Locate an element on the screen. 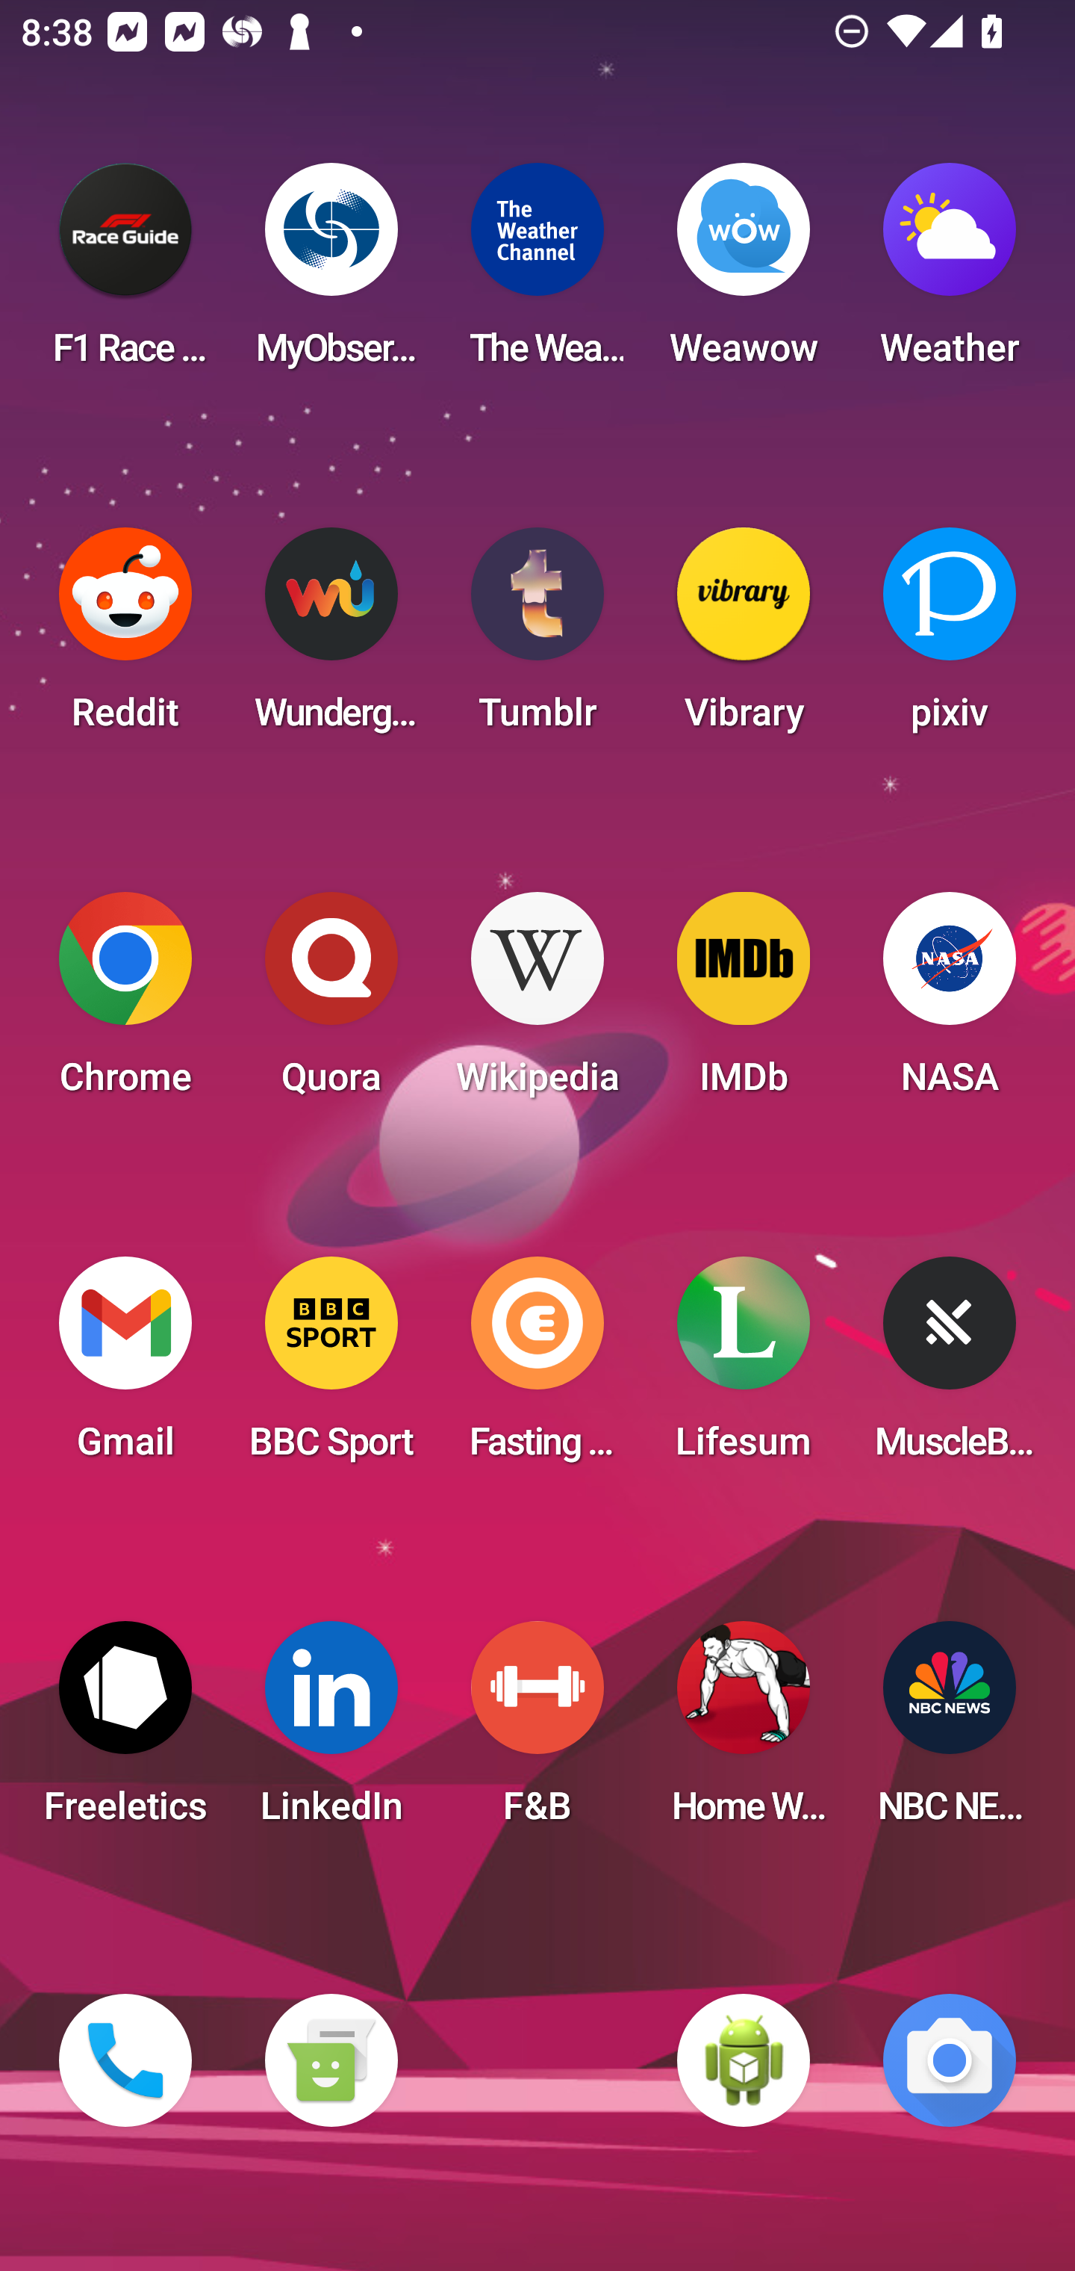  Freeletics is located at coordinates (125, 1732).